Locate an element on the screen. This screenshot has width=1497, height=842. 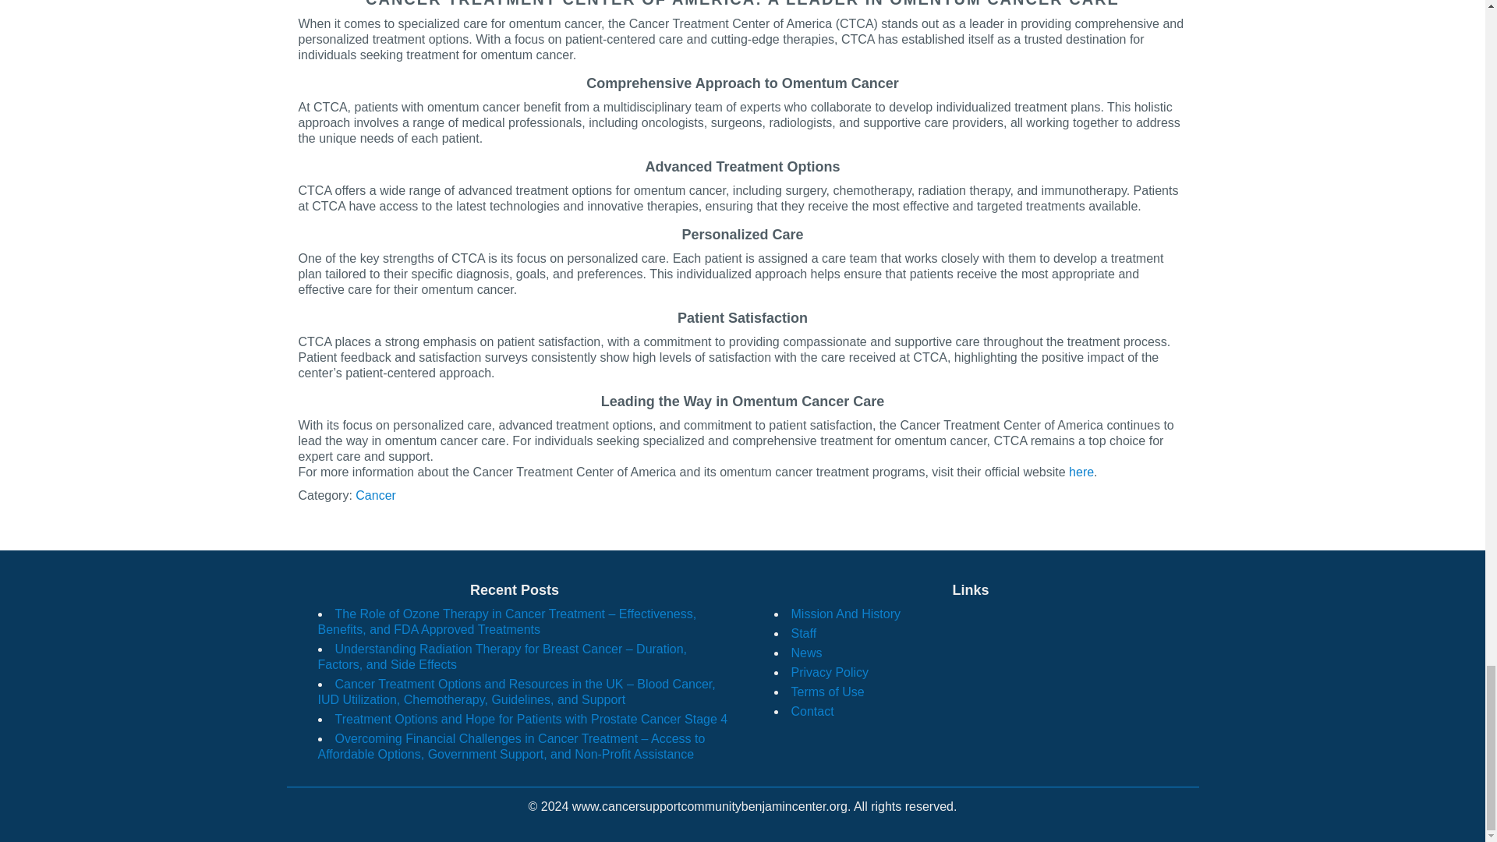
Contact is located at coordinates (812, 711).